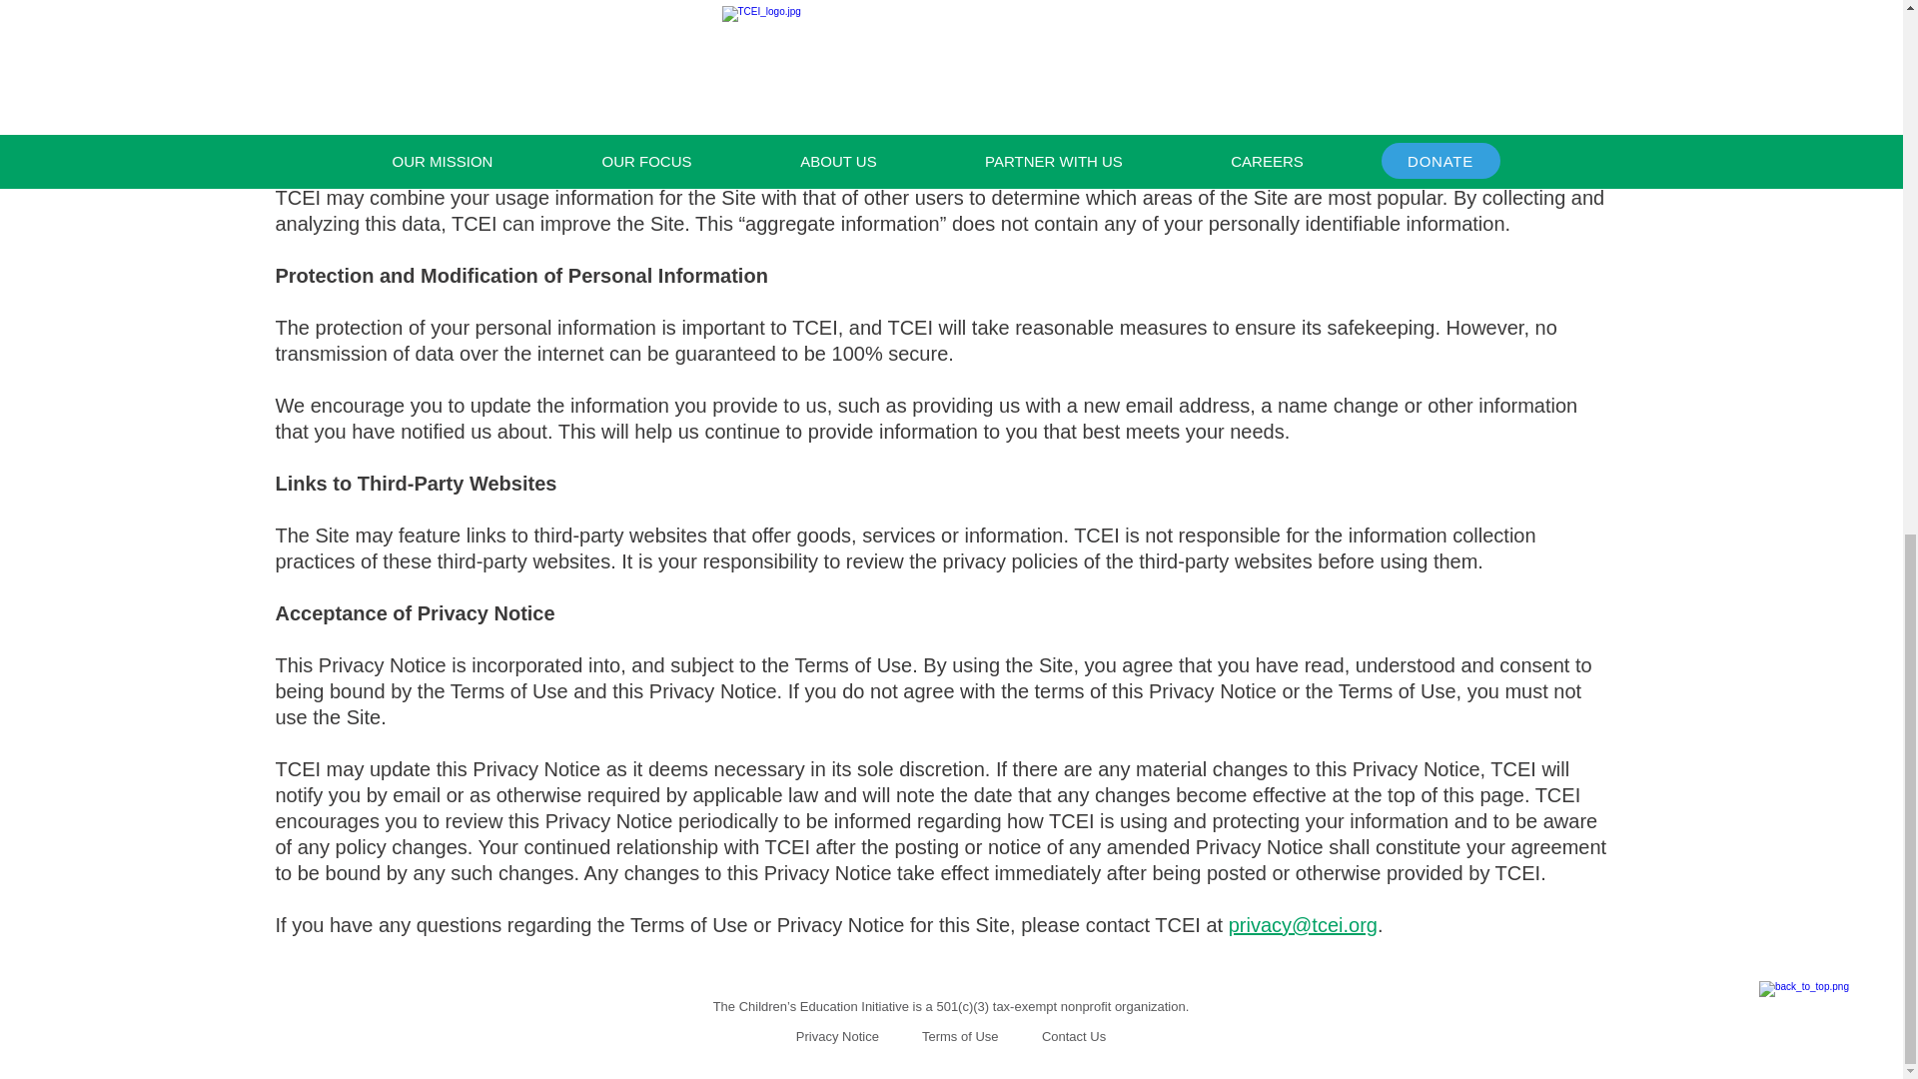 This screenshot has height=1079, width=1918. What do you see at coordinates (959, 1037) in the screenshot?
I see `Terms of Use` at bounding box center [959, 1037].